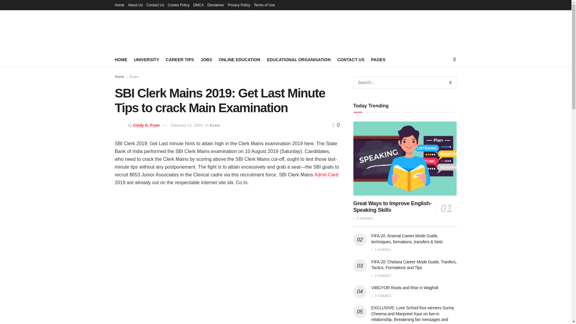 The image size is (576, 324). Describe the element at coordinates (239, 5) in the screenshot. I see `Privacy Policy` at that location.